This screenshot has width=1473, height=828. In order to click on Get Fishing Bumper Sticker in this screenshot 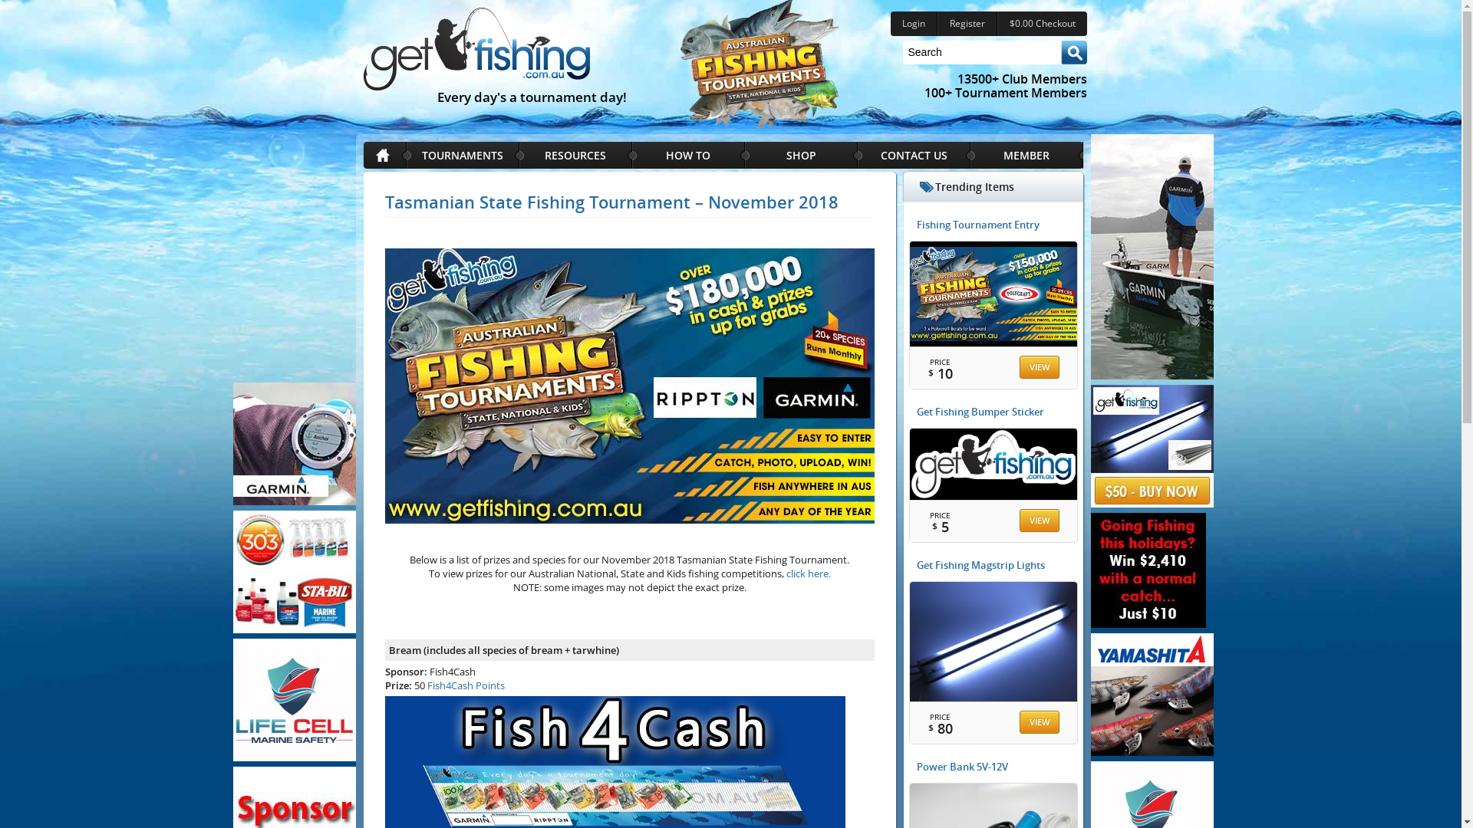, I will do `click(994, 452)`.